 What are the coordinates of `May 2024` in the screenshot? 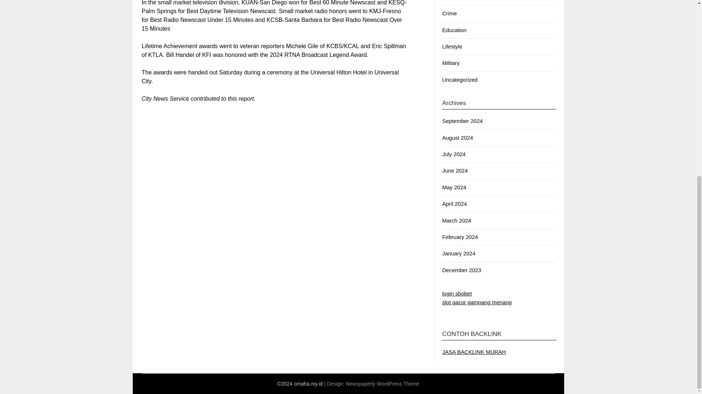 It's located at (454, 187).